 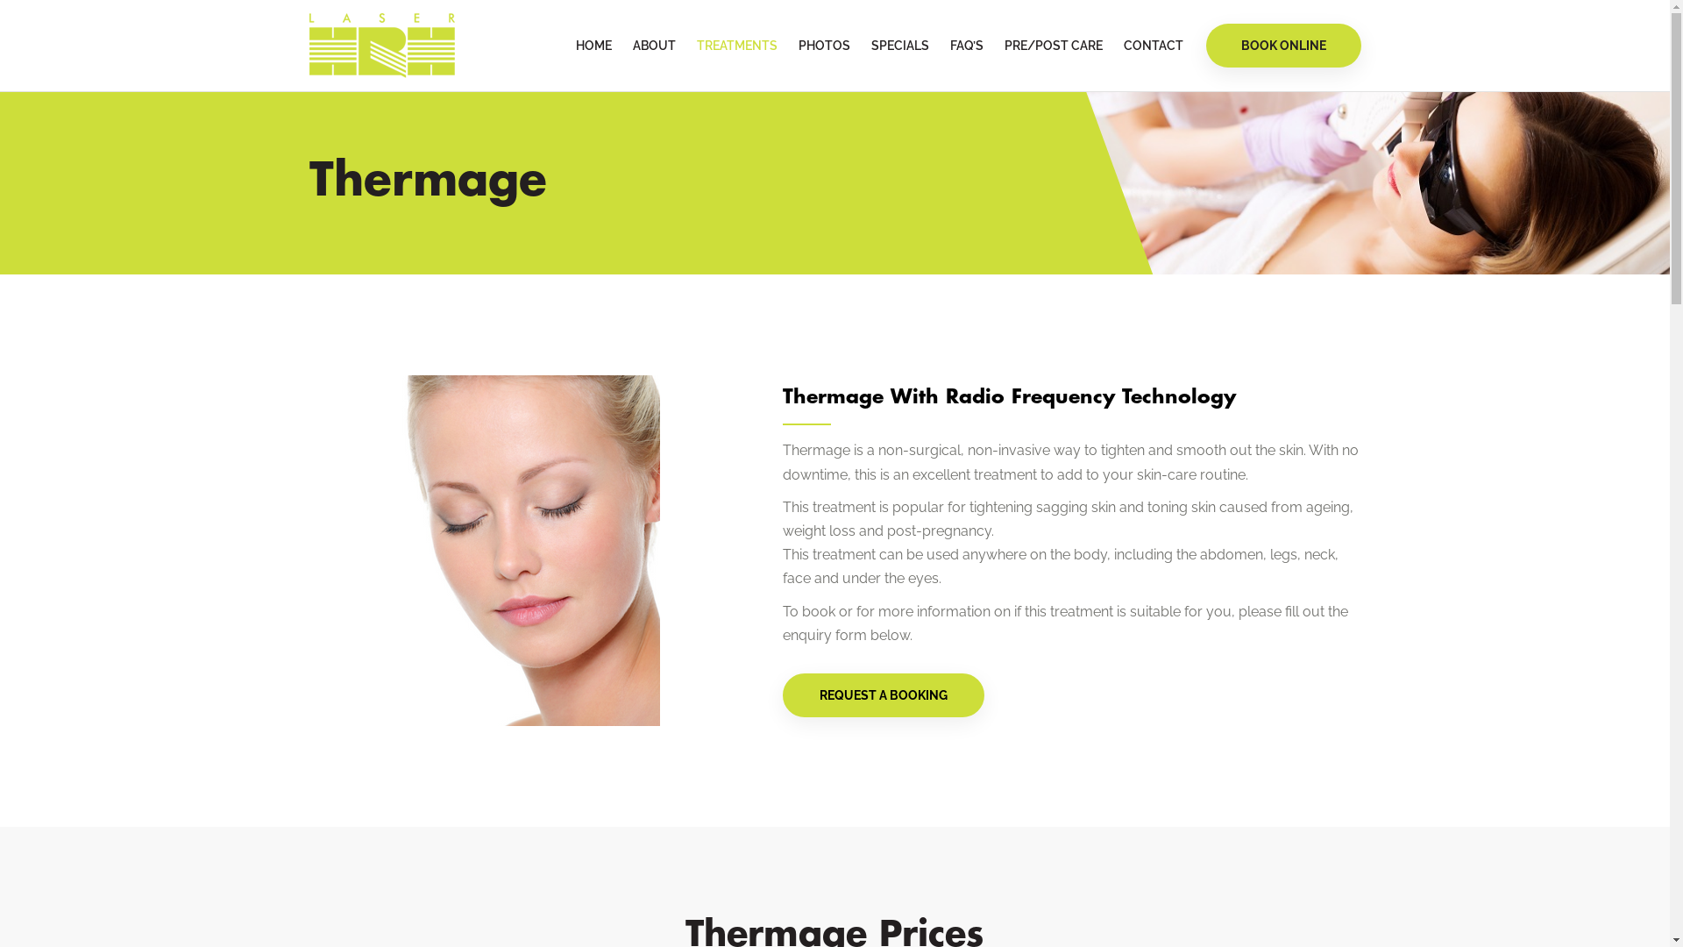 What do you see at coordinates (654, 46) in the screenshot?
I see `ABOUT` at bounding box center [654, 46].